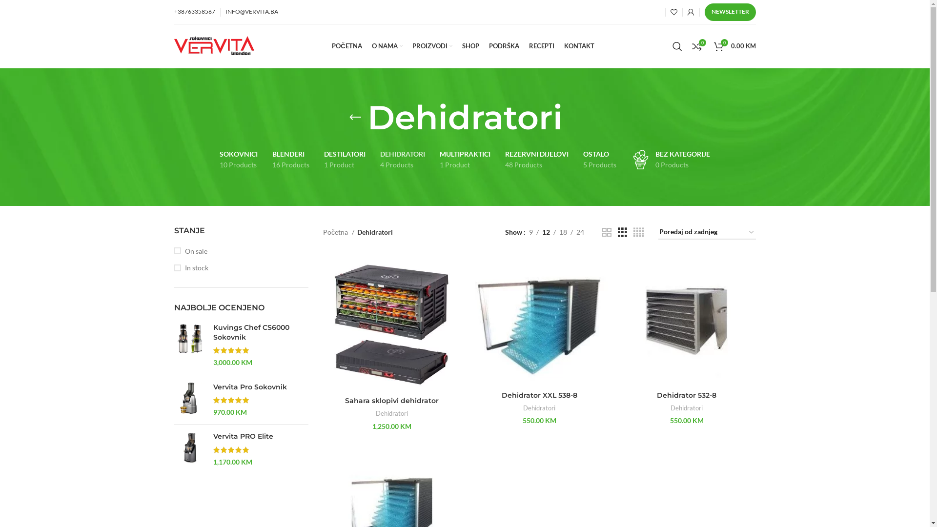 This screenshot has height=527, width=937. What do you see at coordinates (194, 12) in the screenshot?
I see `+38763358567` at bounding box center [194, 12].